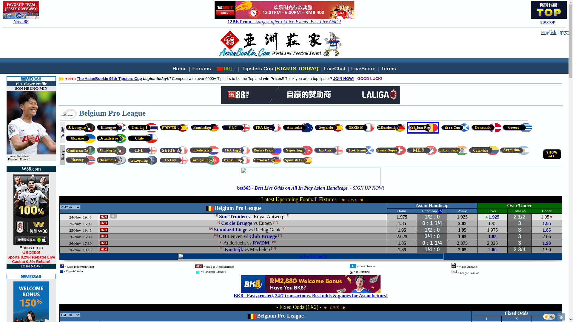  I want to click on 2 1/2, so click(520, 217).